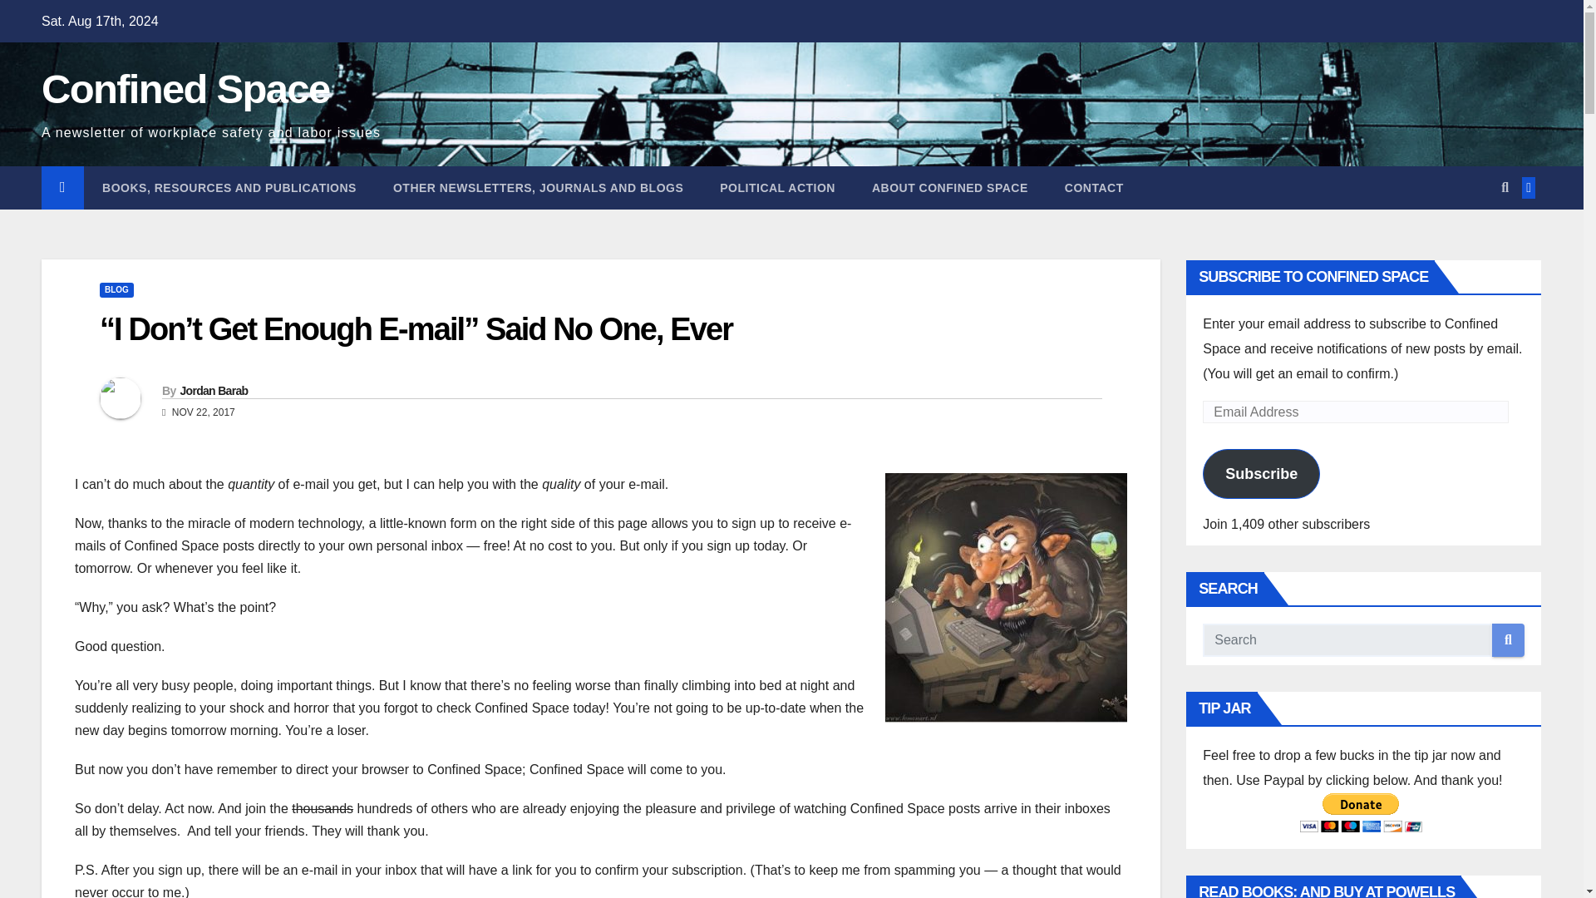 This screenshot has height=898, width=1596. Describe the element at coordinates (229, 187) in the screenshot. I see `Books, Resources and Publications` at that location.